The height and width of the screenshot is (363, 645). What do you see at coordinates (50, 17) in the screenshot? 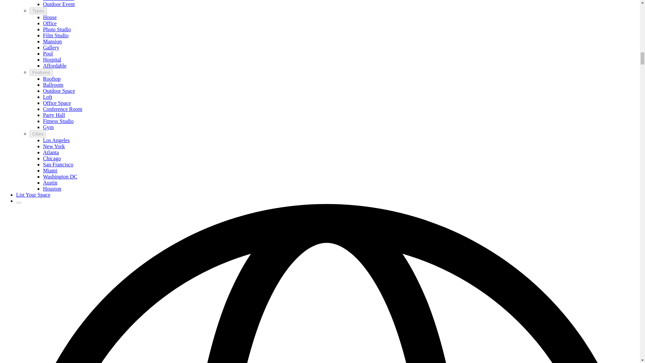
I see `House` at bounding box center [50, 17].